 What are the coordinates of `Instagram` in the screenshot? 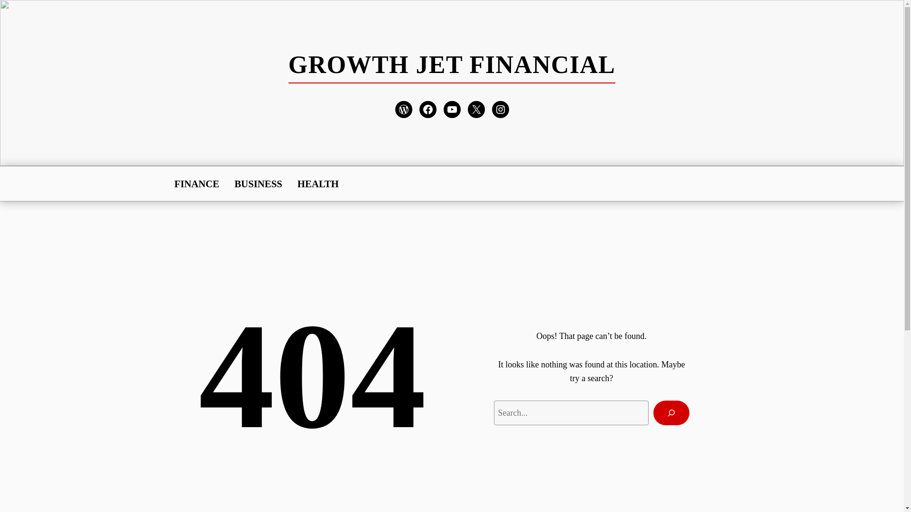 It's located at (500, 109).